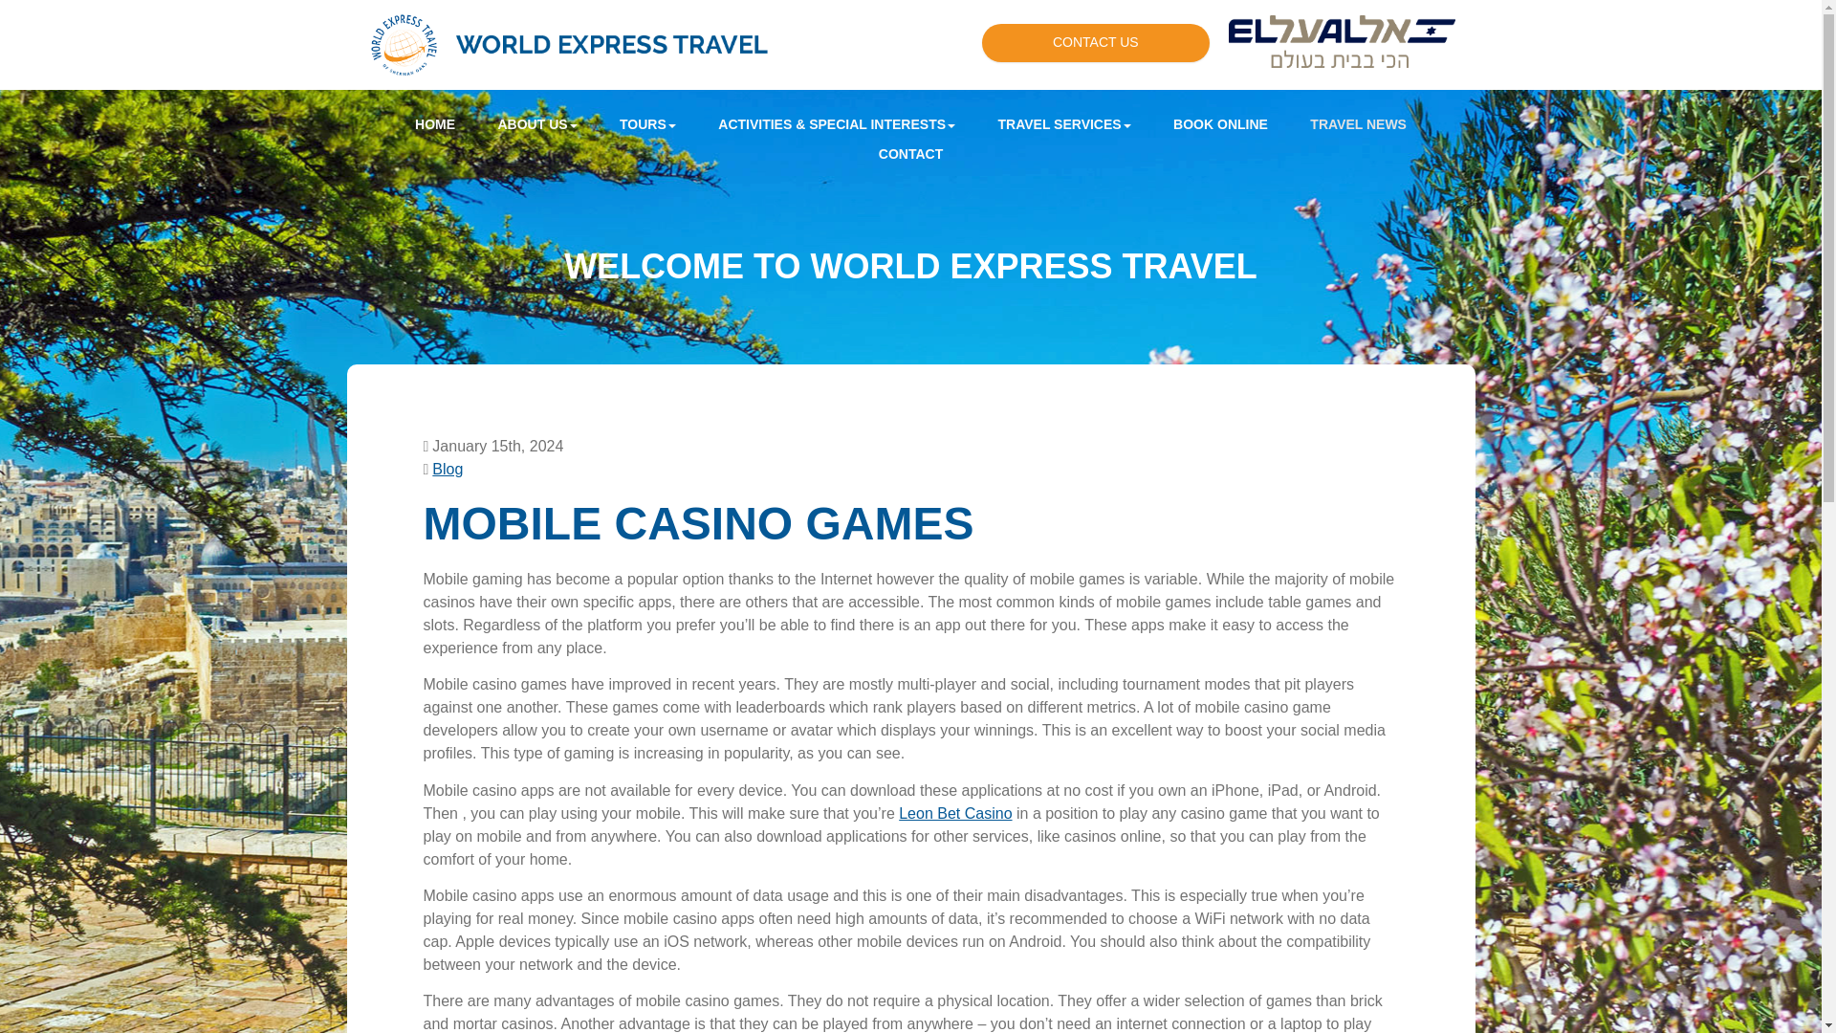  What do you see at coordinates (492, 446) in the screenshot?
I see `Date Published` at bounding box center [492, 446].